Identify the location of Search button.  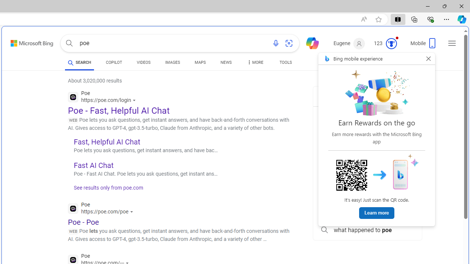
(69, 43).